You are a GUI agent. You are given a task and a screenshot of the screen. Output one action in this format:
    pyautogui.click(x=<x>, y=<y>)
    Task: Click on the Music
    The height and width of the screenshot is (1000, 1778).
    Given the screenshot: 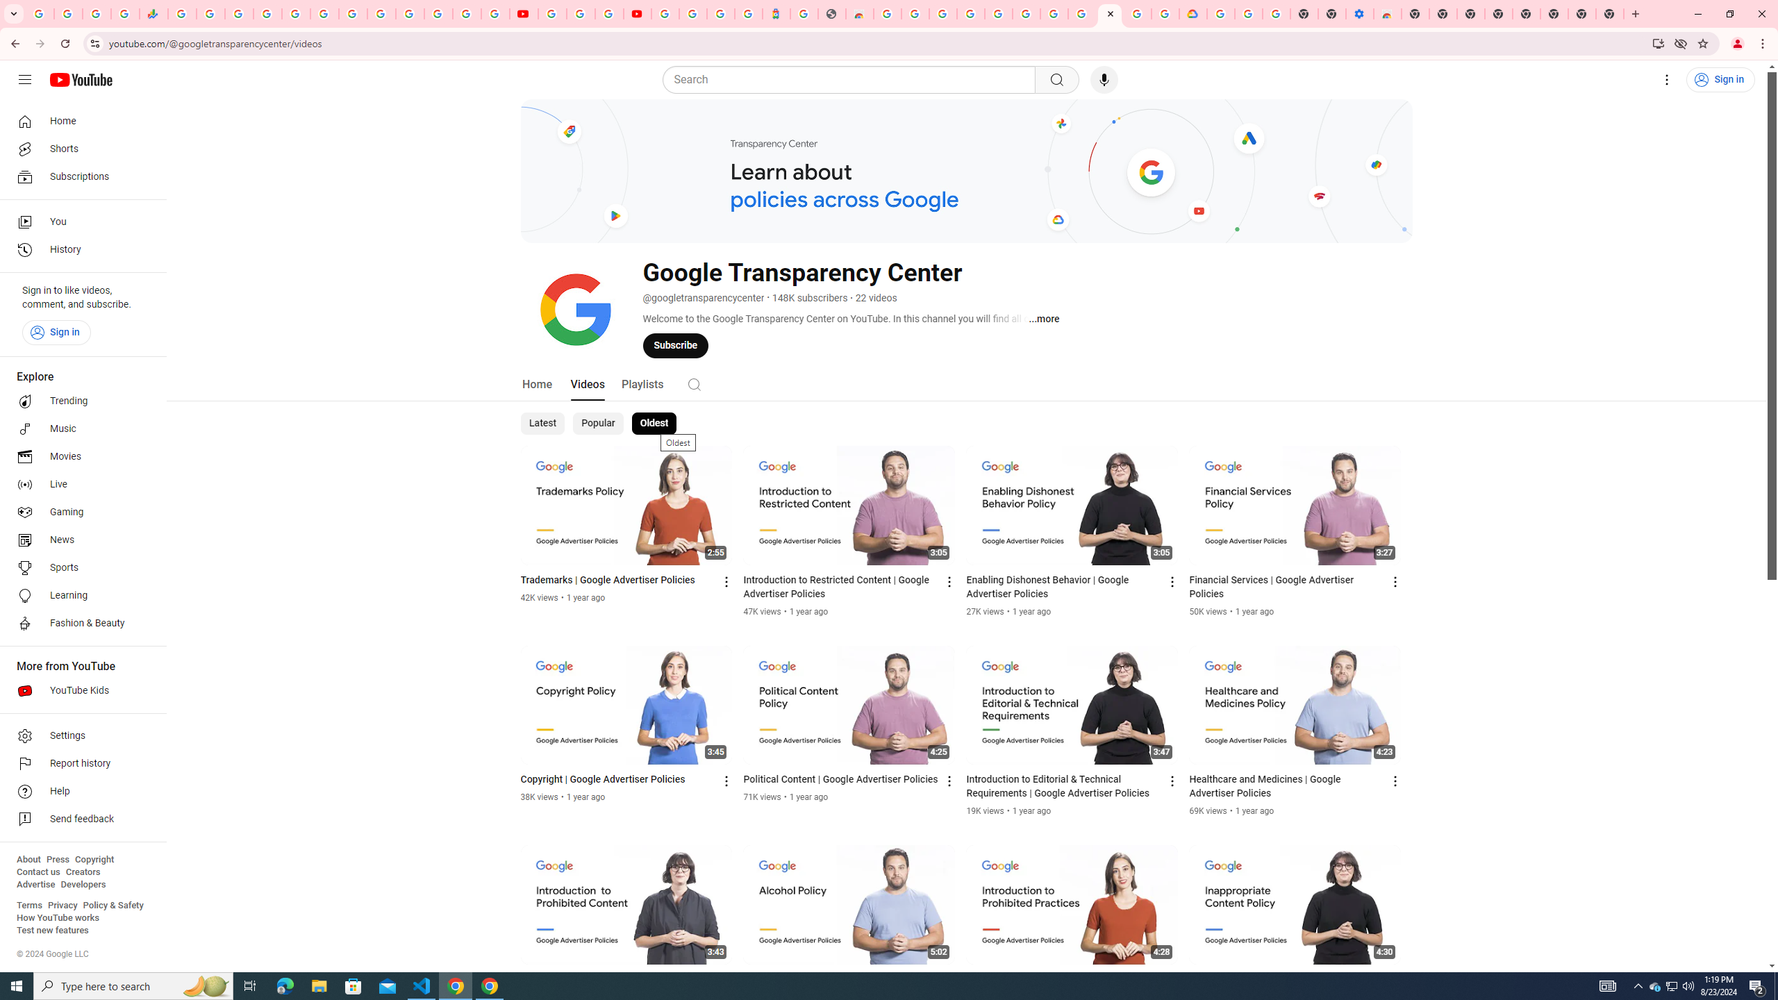 What is the action you would take?
    pyautogui.click(x=79, y=428)
    